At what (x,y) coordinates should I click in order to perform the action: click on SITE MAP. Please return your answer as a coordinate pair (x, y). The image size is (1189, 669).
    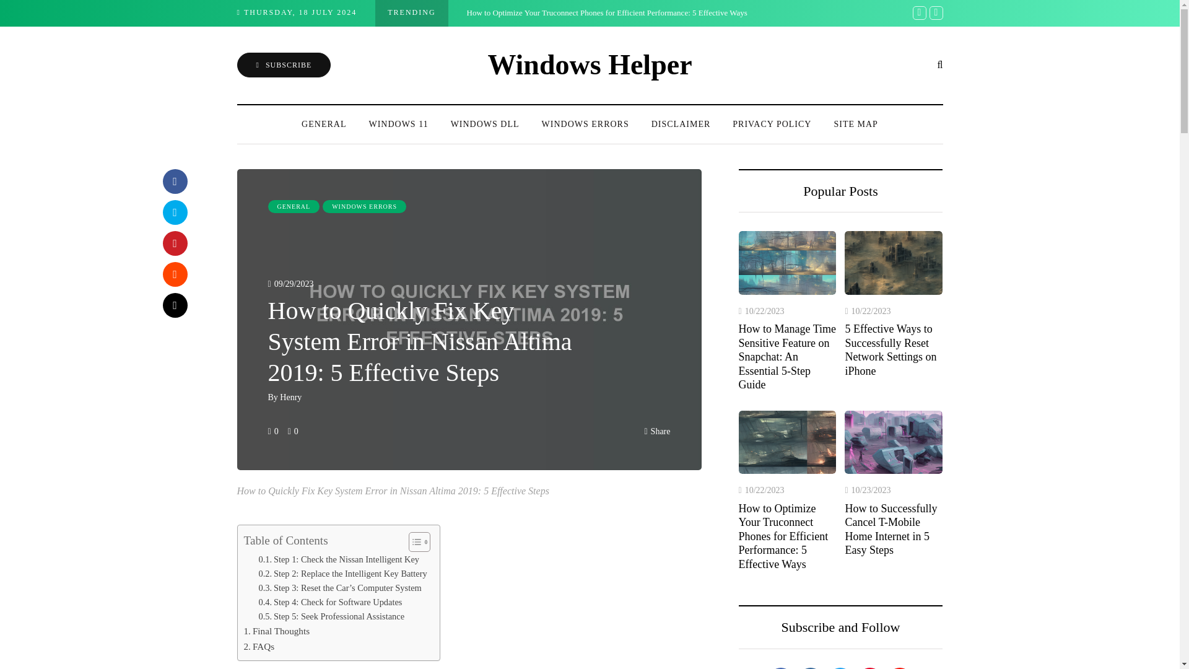
    Looking at the image, I should click on (855, 124).